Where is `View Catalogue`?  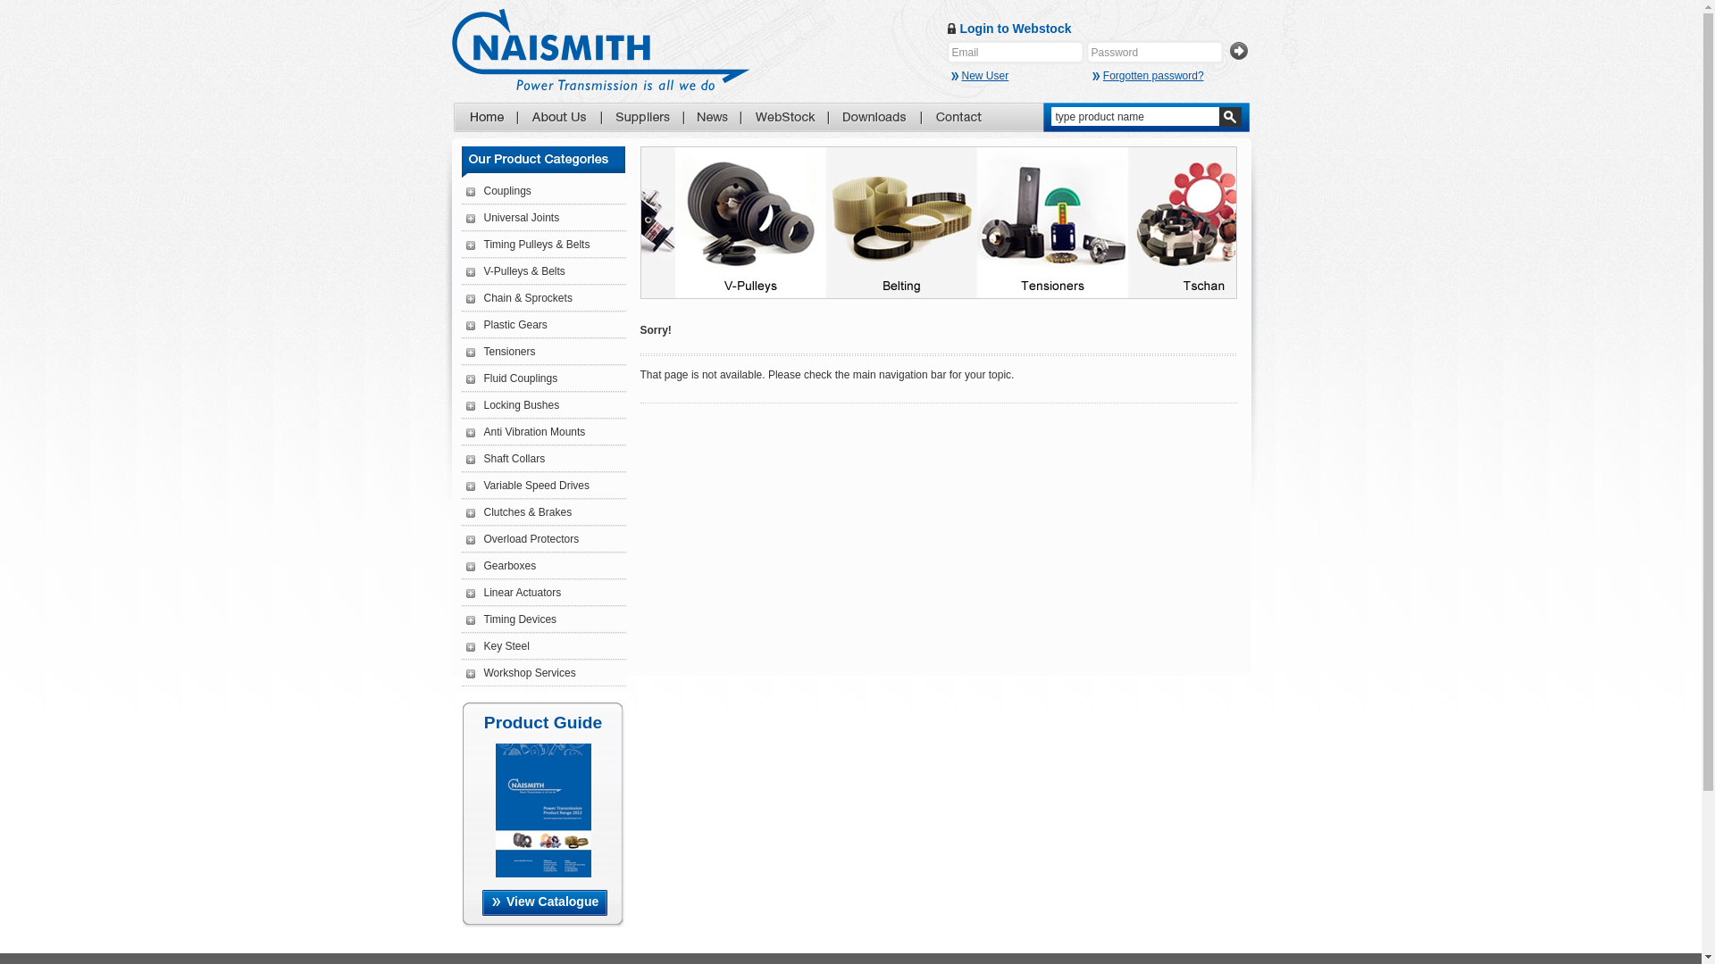 View Catalogue is located at coordinates (546, 903).